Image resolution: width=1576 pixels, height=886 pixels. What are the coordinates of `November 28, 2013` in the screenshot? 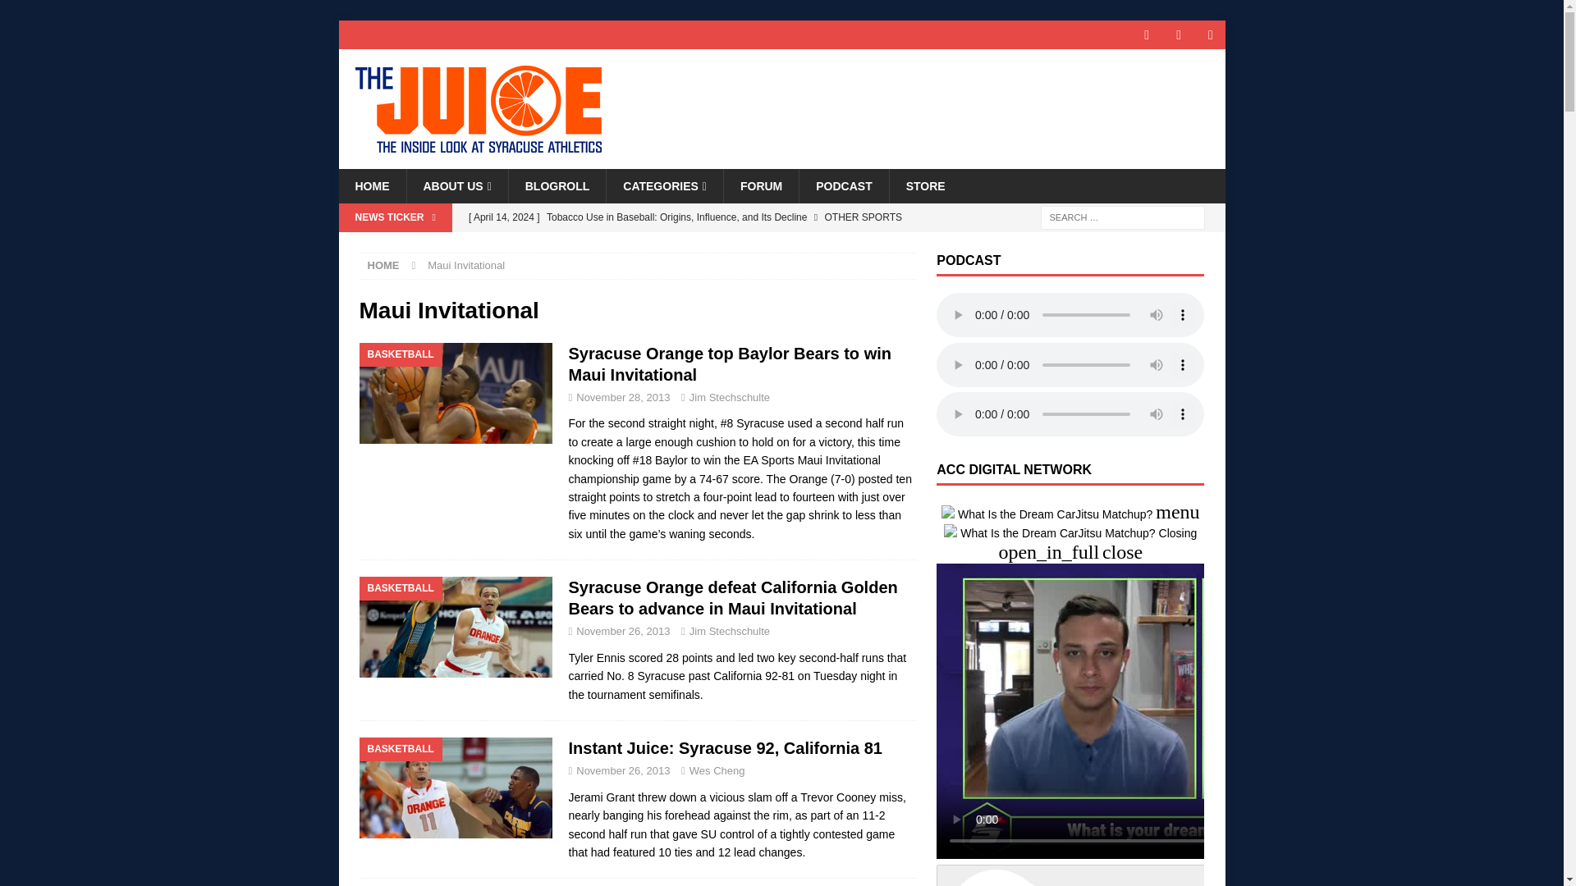 It's located at (623, 397).